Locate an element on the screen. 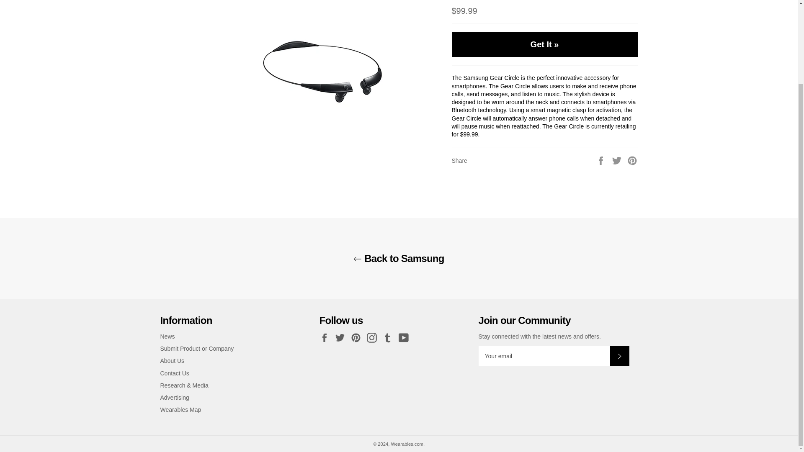 This screenshot has height=452, width=804. Wearables.com on Twitter is located at coordinates (342, 337).